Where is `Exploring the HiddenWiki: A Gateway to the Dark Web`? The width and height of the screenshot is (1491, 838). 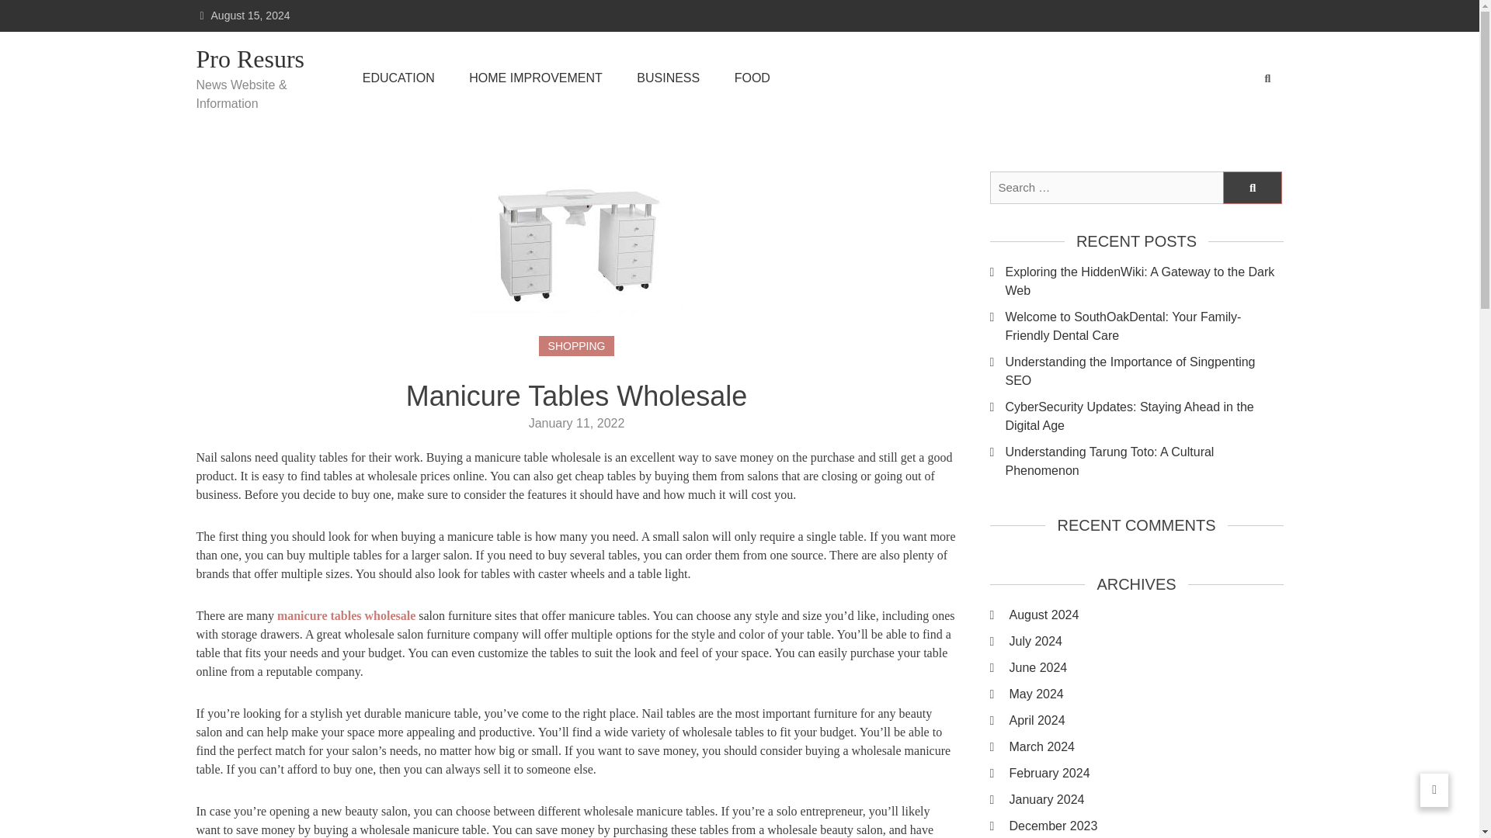 Exploring the HiddenWiki: A Gateway to the Dark Web is located at coordinates (1143, 281).